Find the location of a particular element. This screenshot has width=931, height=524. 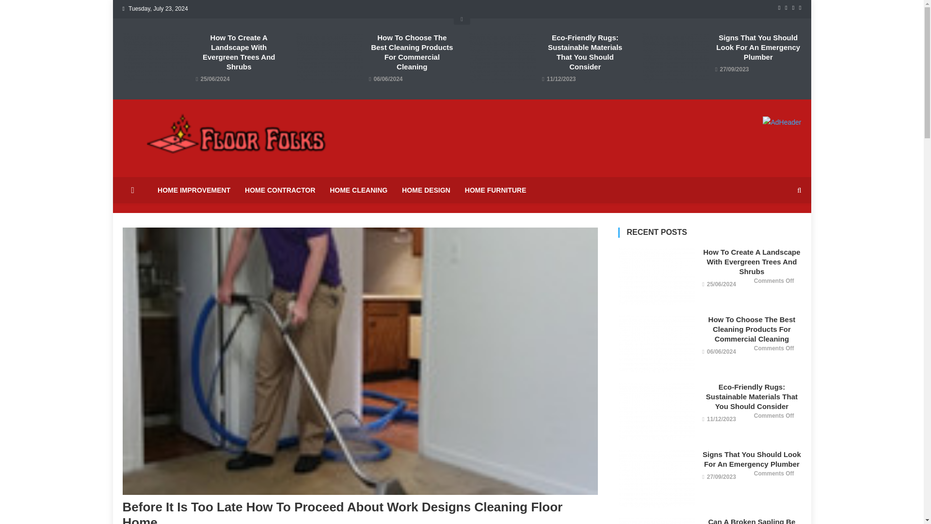

Feature Posts is located at coordinates (462, 18).